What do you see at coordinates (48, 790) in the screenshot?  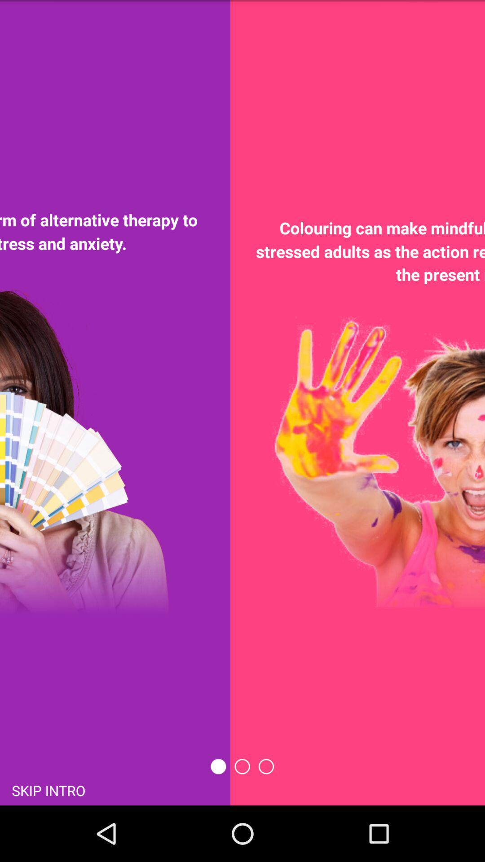 I see `click skip intro item` at bounding box center [48, 790].